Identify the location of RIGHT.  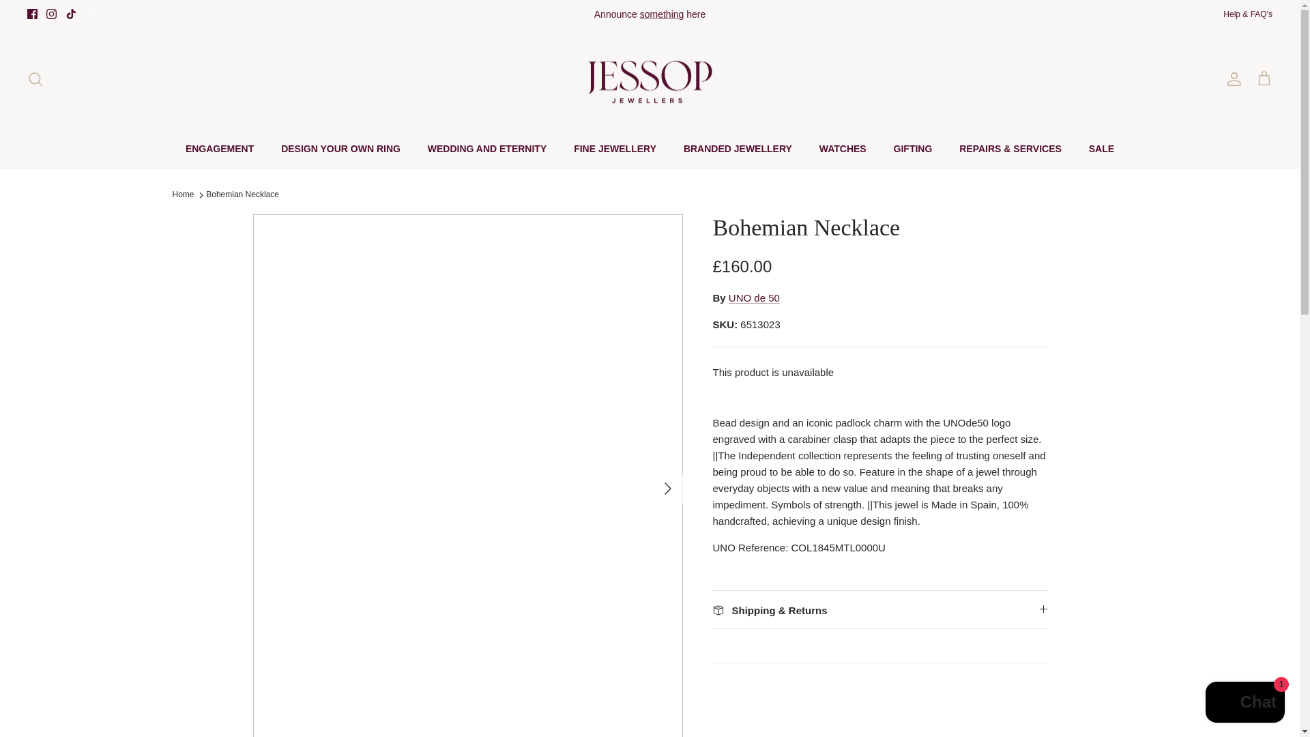
(667, 489).